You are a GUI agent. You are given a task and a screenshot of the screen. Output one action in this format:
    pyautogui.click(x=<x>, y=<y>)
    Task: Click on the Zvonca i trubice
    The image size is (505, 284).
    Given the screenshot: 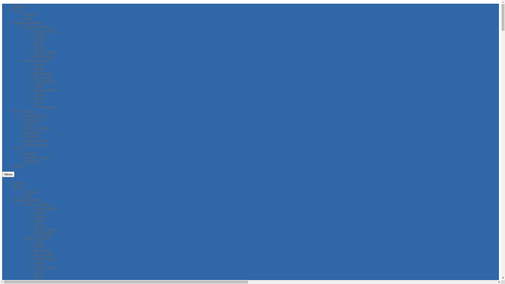 What is the action you would take?
    pyautogui.click(x=46, y=90)
    